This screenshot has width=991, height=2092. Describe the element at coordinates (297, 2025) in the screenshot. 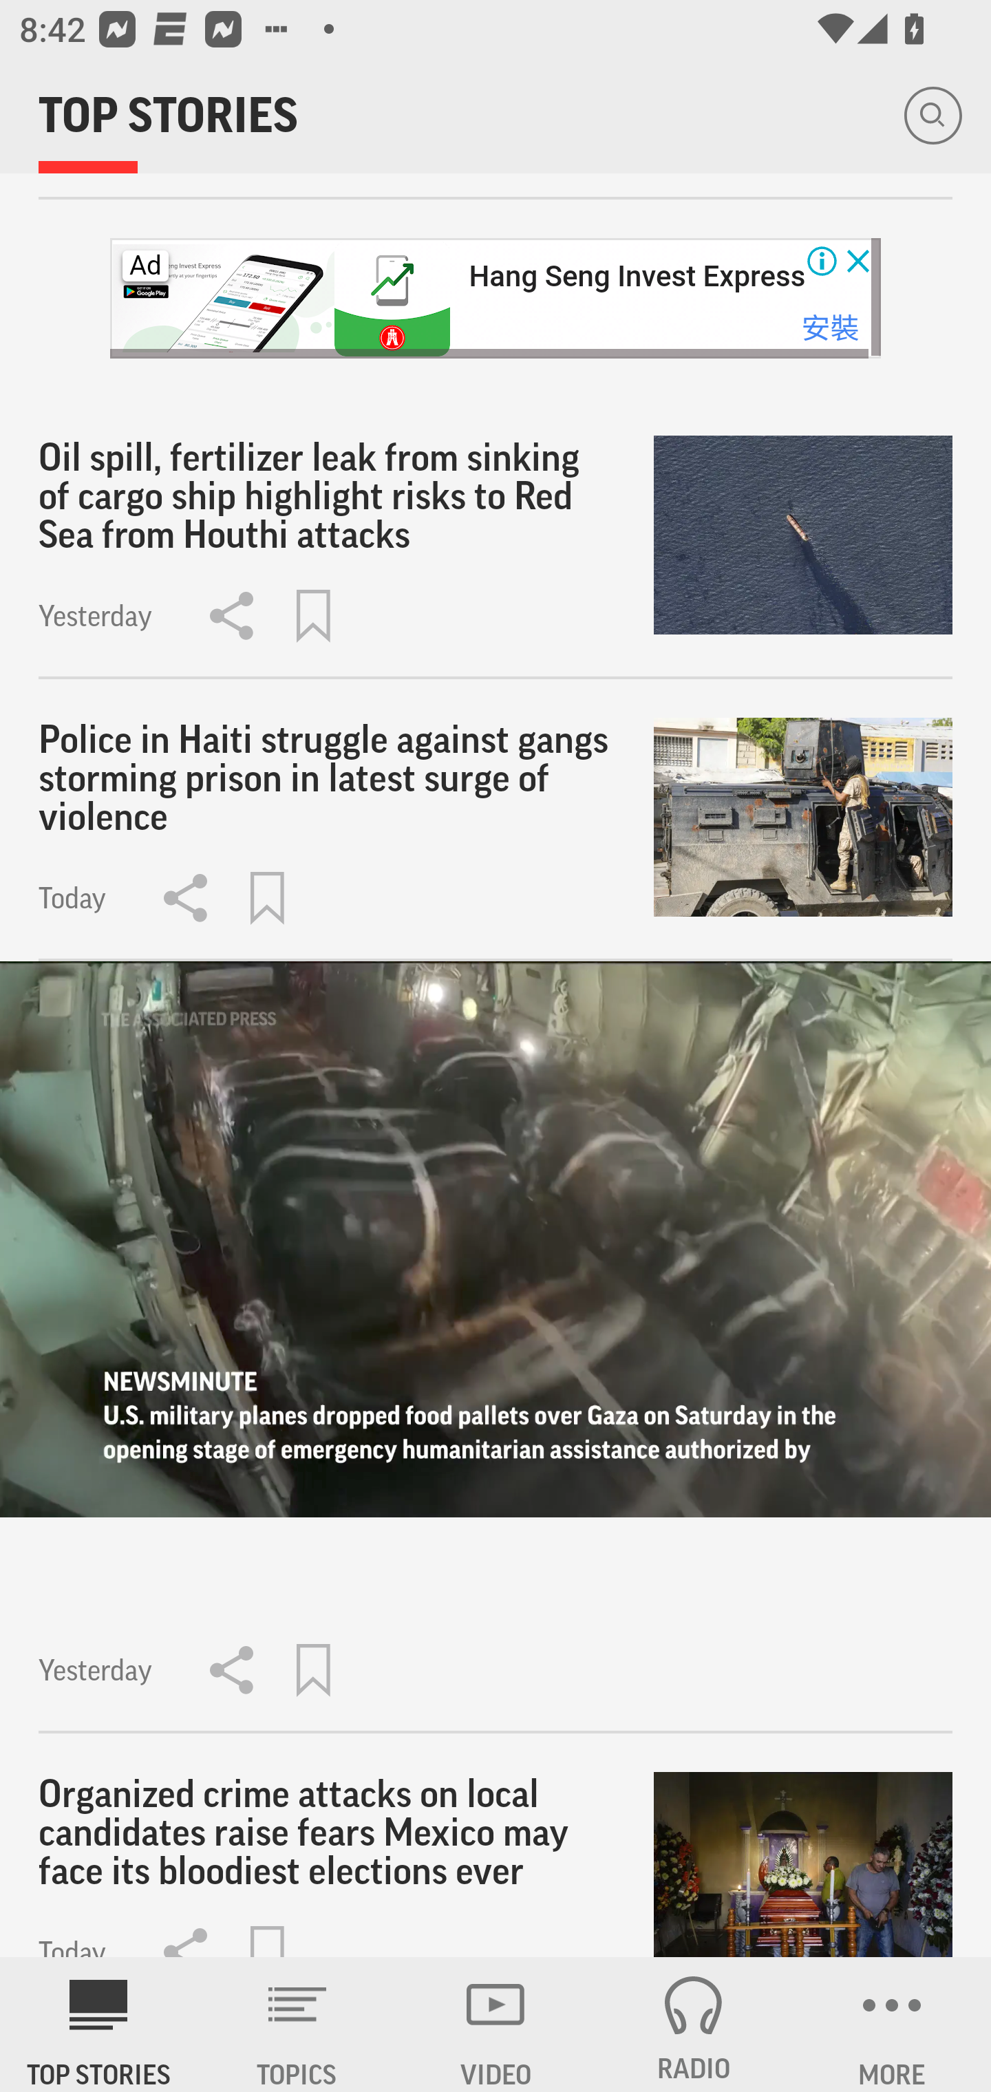

I see `TOPICS` at that location.